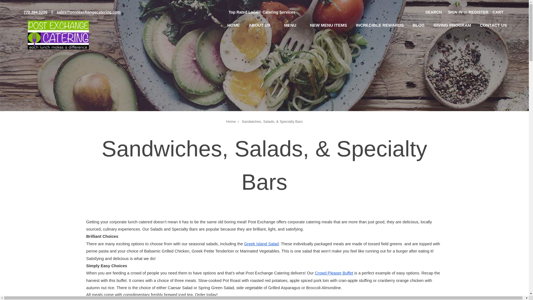 The height and width of the screenshot is (300, 533). Describe the element at coordinates (262, 26) in the screenshot. I see `ABOUT US` at that location.